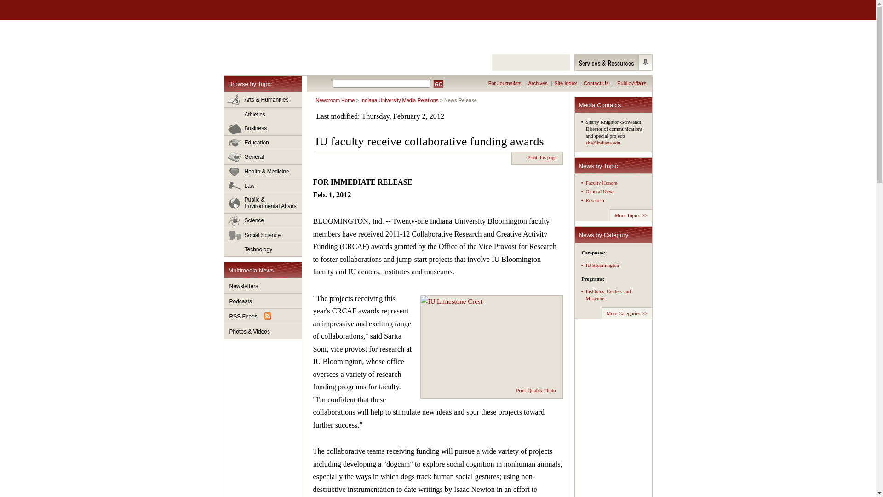  I want to click on Athletics, so click(263, 115).